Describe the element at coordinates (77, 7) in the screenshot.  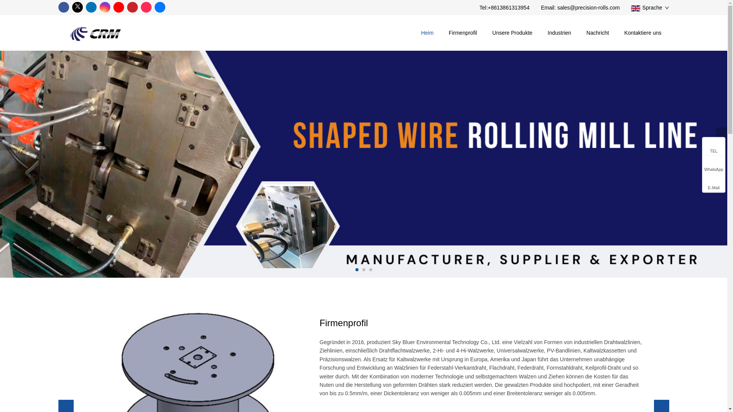
I see `twitter` at that location.